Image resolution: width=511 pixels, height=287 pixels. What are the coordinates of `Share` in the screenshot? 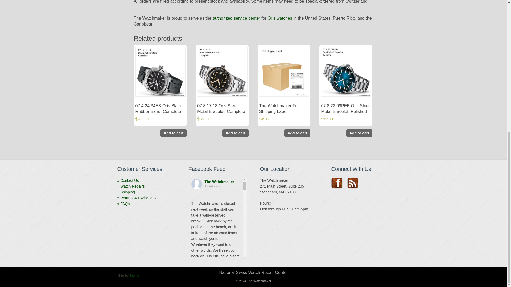 It's located at (195, 280).